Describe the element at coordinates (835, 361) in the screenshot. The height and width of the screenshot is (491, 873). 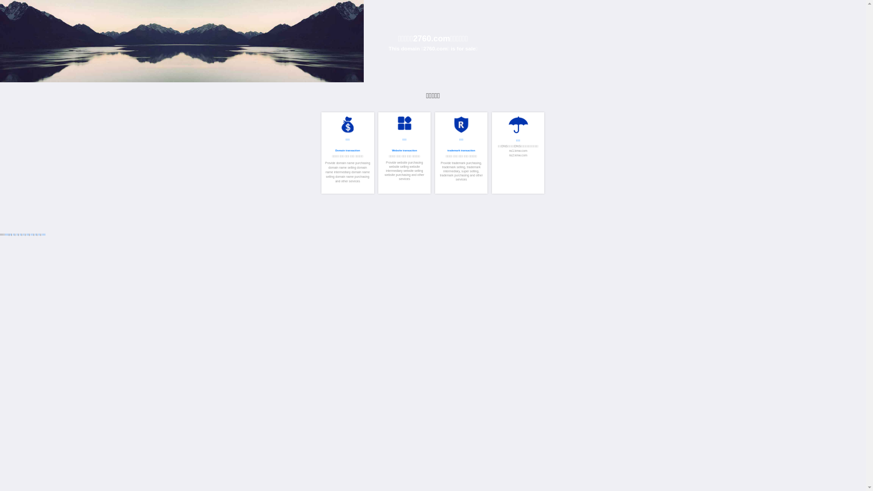
I see `Domain transaction` at that location.